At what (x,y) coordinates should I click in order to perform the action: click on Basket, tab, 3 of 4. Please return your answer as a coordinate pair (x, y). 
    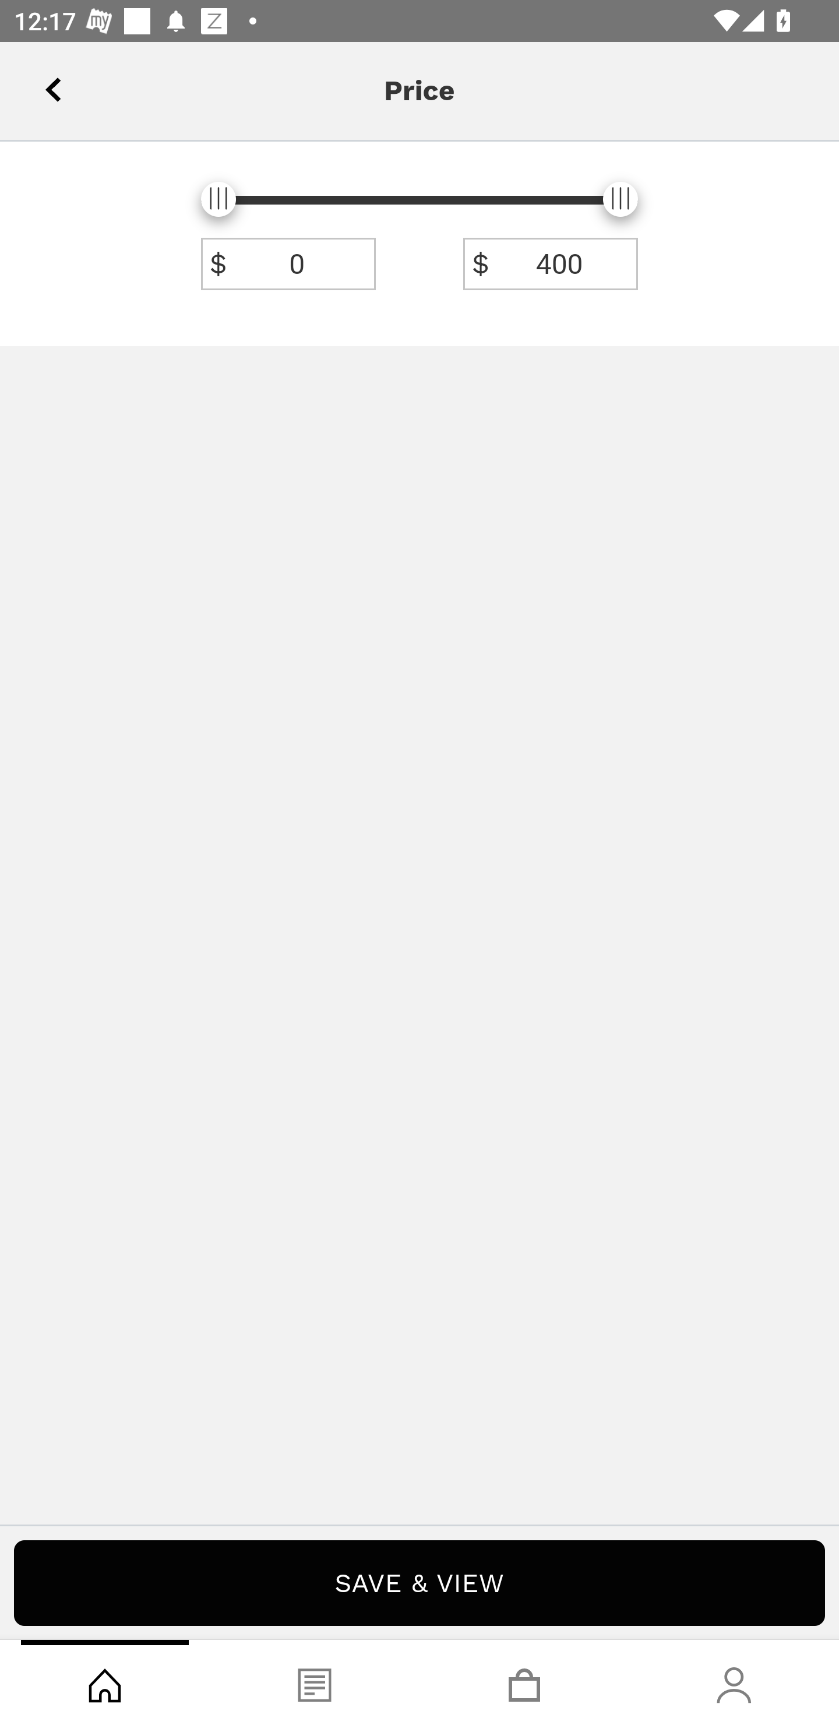
    Looking at the image, I should click on (524, 1682).